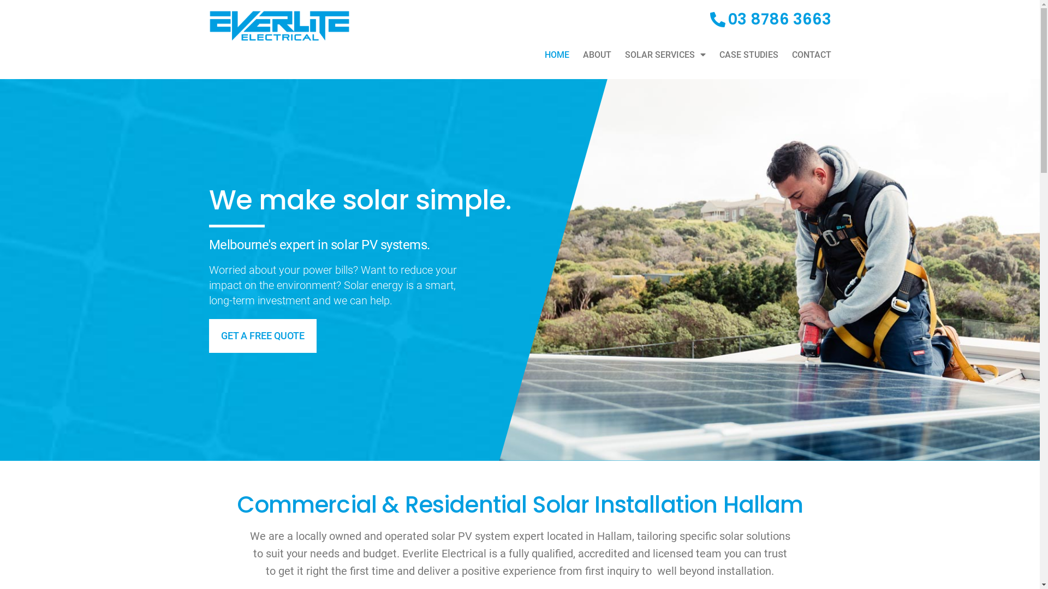 The height and width of the screenshot is (589, 1048). What do you see at coordinates (557, 55) in the screenshot?
I see `HOME` at bounding box center [557, 55].